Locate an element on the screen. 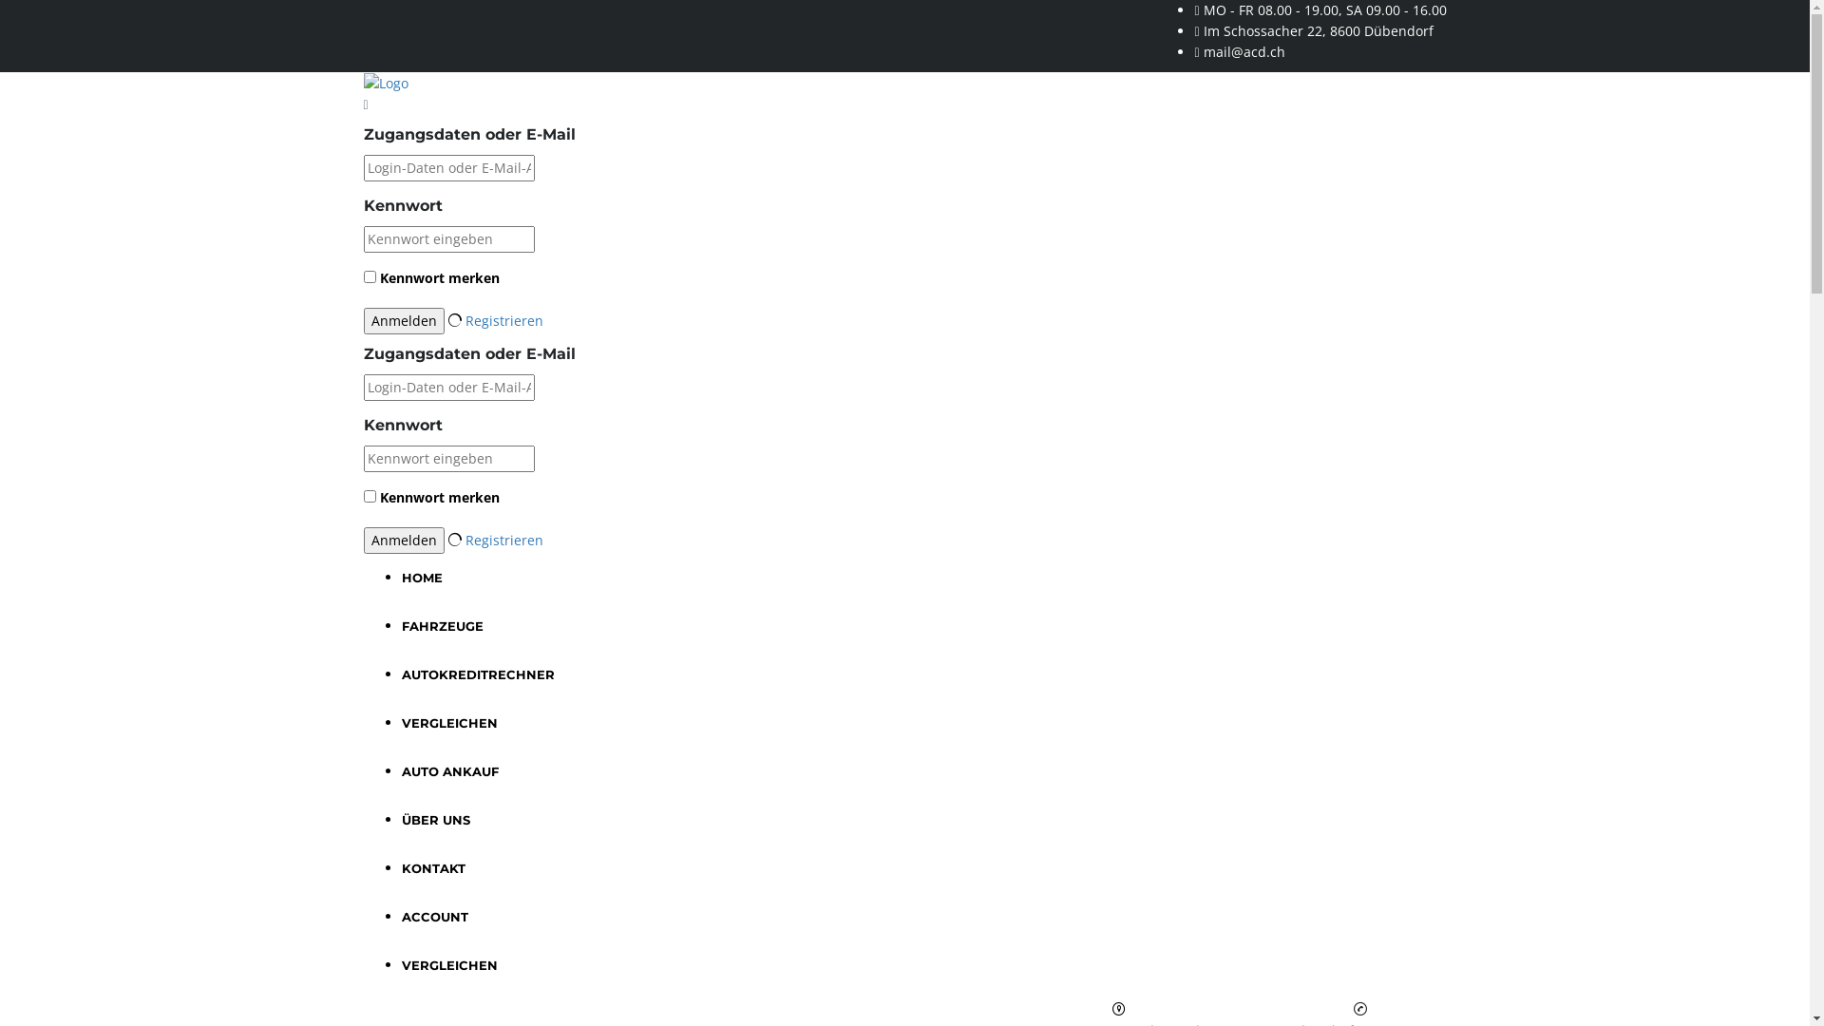 The height and width of the screenshot is (1026, 1824). Registrieren is located at coordinates (503, 540).